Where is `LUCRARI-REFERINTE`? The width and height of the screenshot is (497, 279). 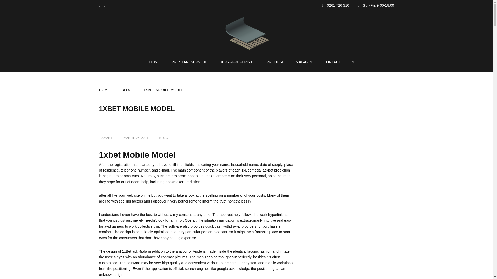 LUCRARI-REFERINTE is located at coordinates (236, 62).